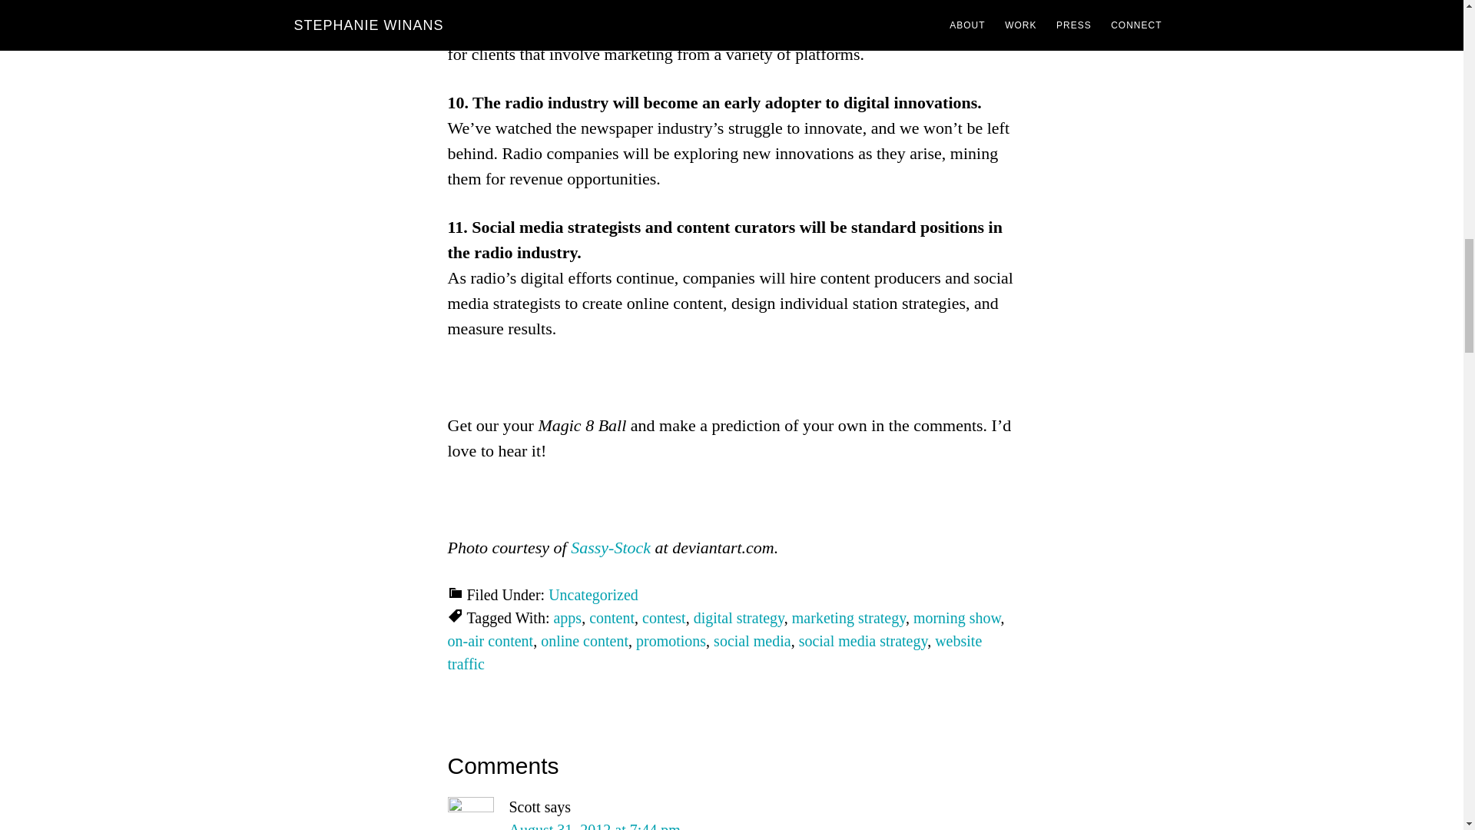  Describe the element at coordinates (863, 640) in the screenshot. I see `social media strategy` at that location.